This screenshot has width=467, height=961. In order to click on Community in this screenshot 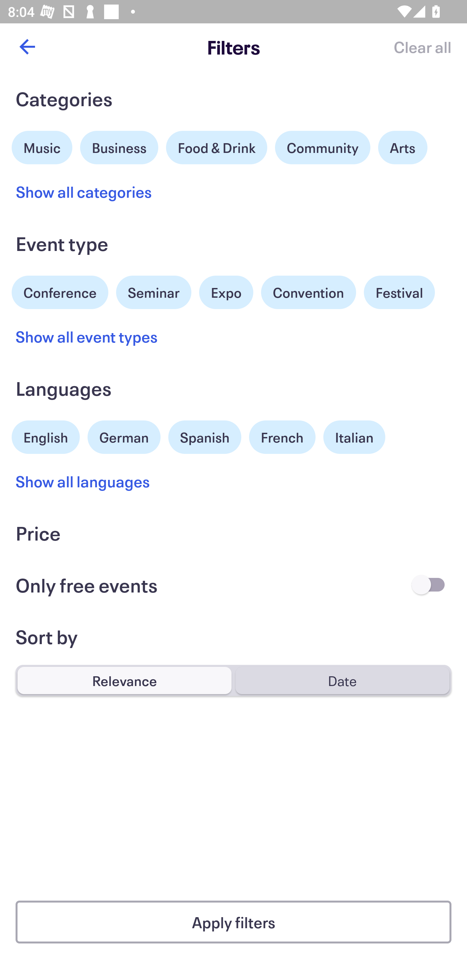, I will do `click(322, 147)`.